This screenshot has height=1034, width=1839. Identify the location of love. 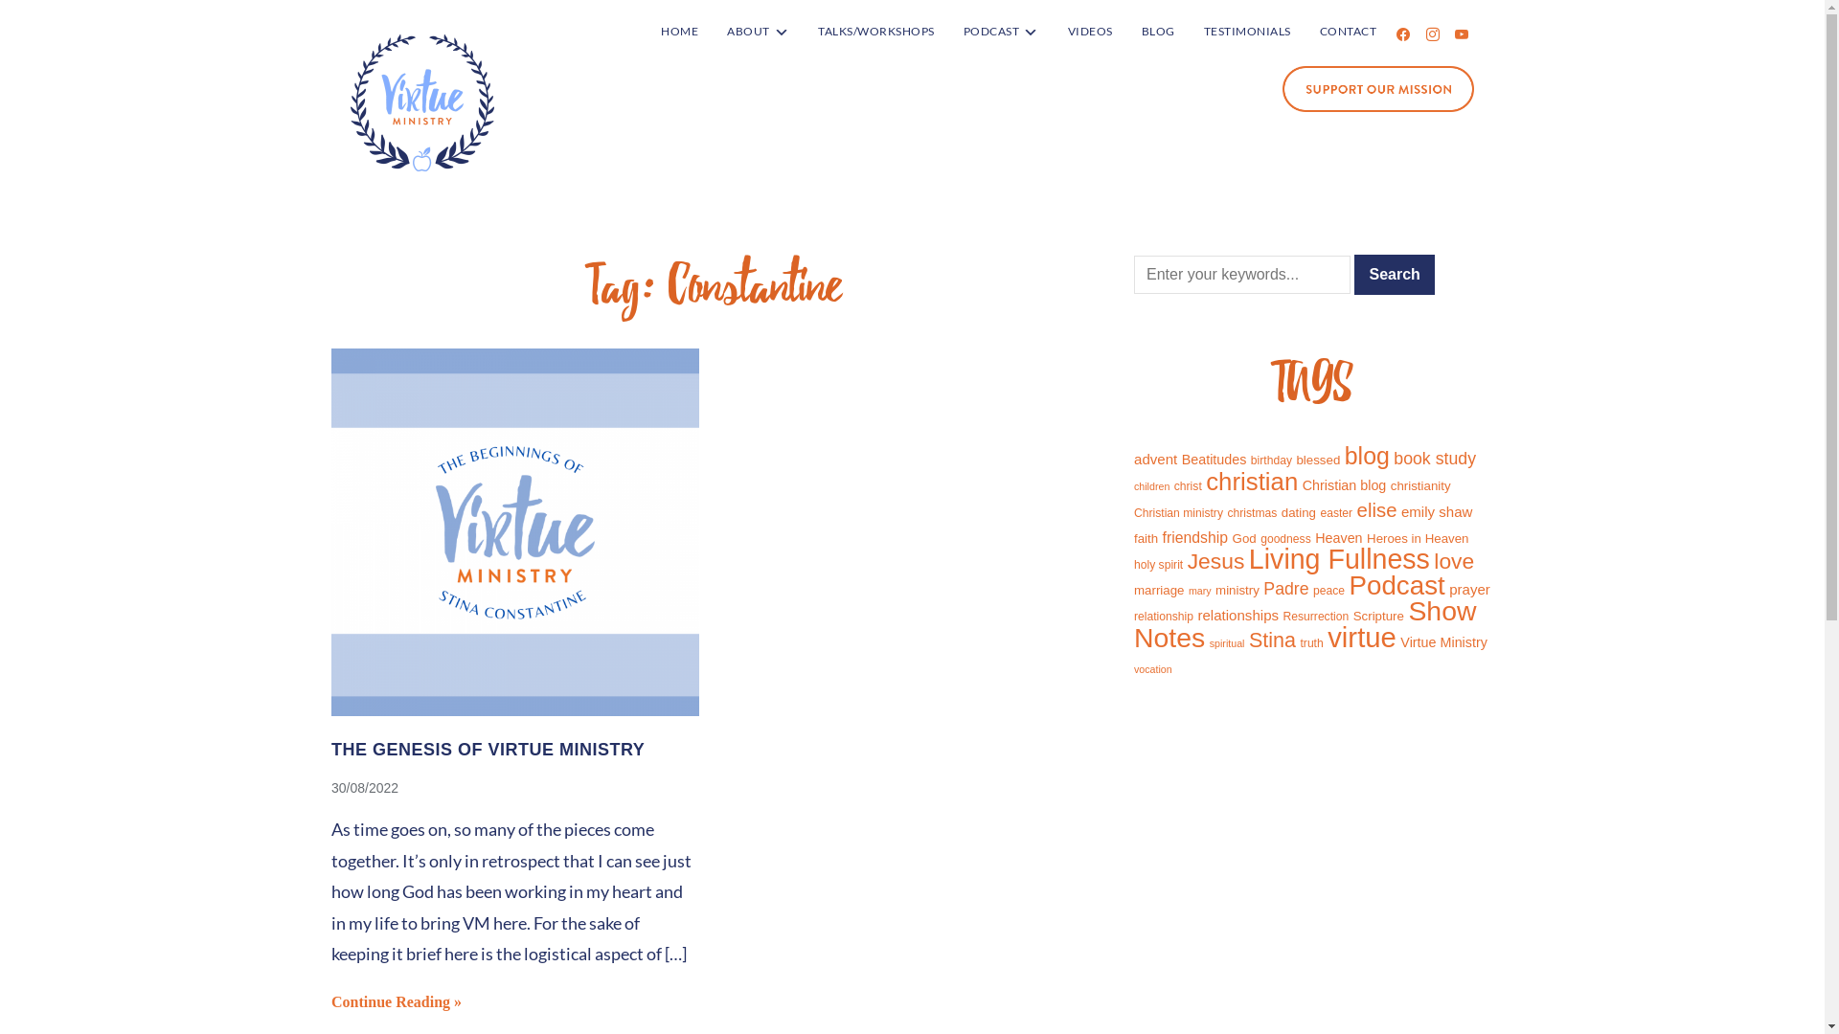
(1454, 561).